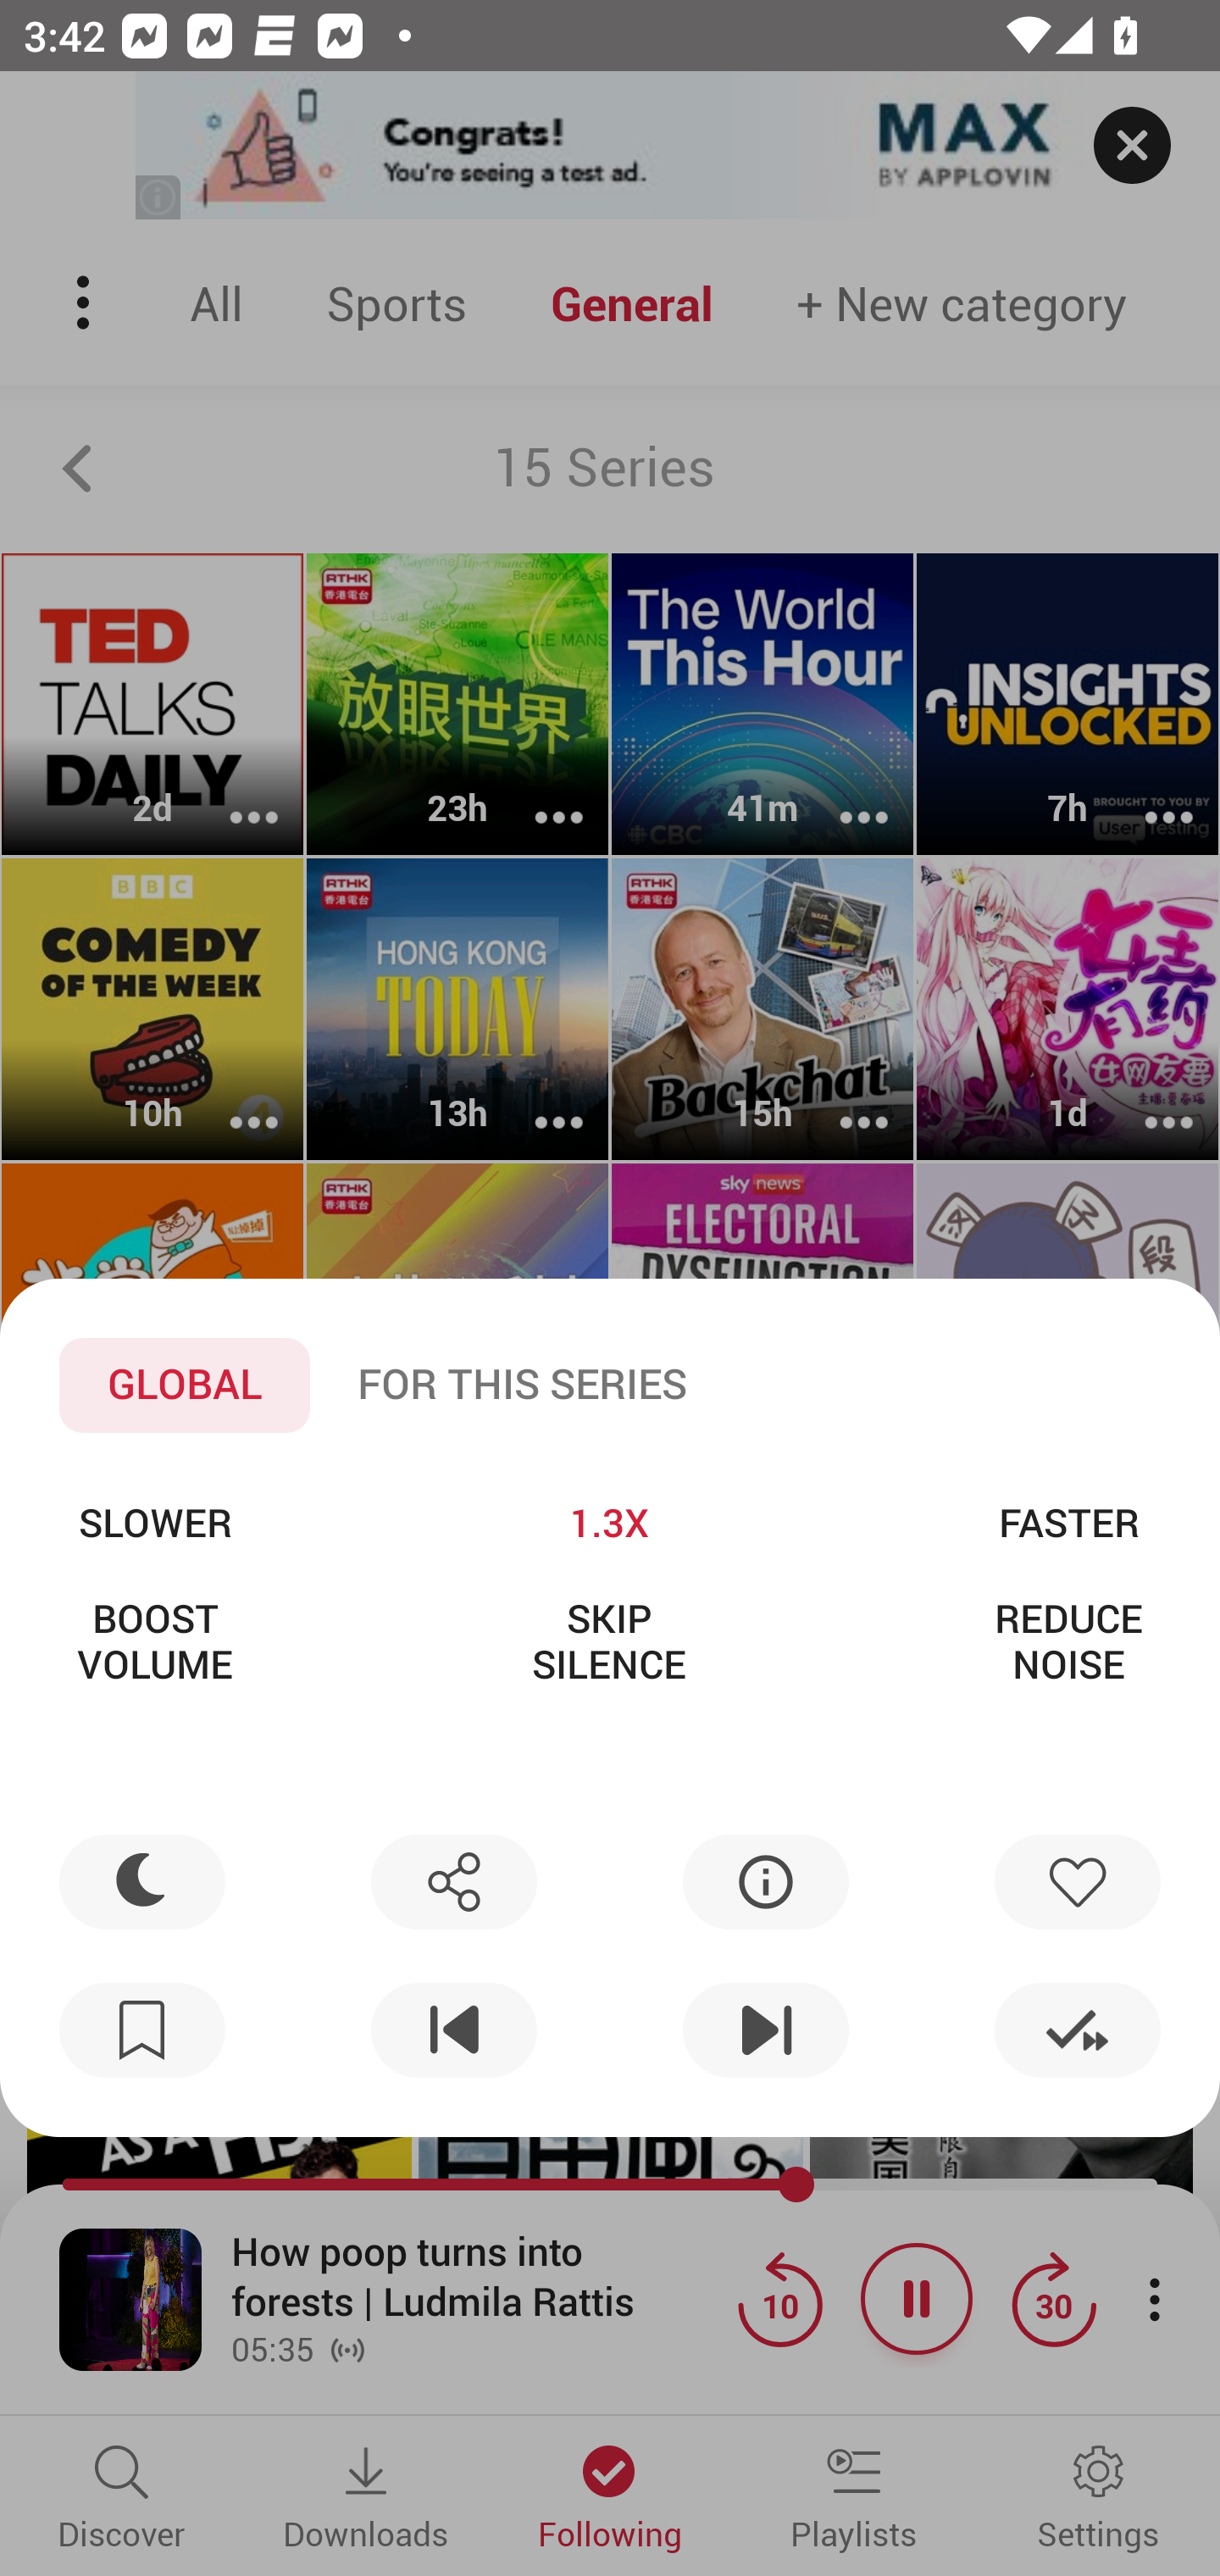 This screenshot has height=2576, width=1220. I want to click on Share, so click(453, 1881).